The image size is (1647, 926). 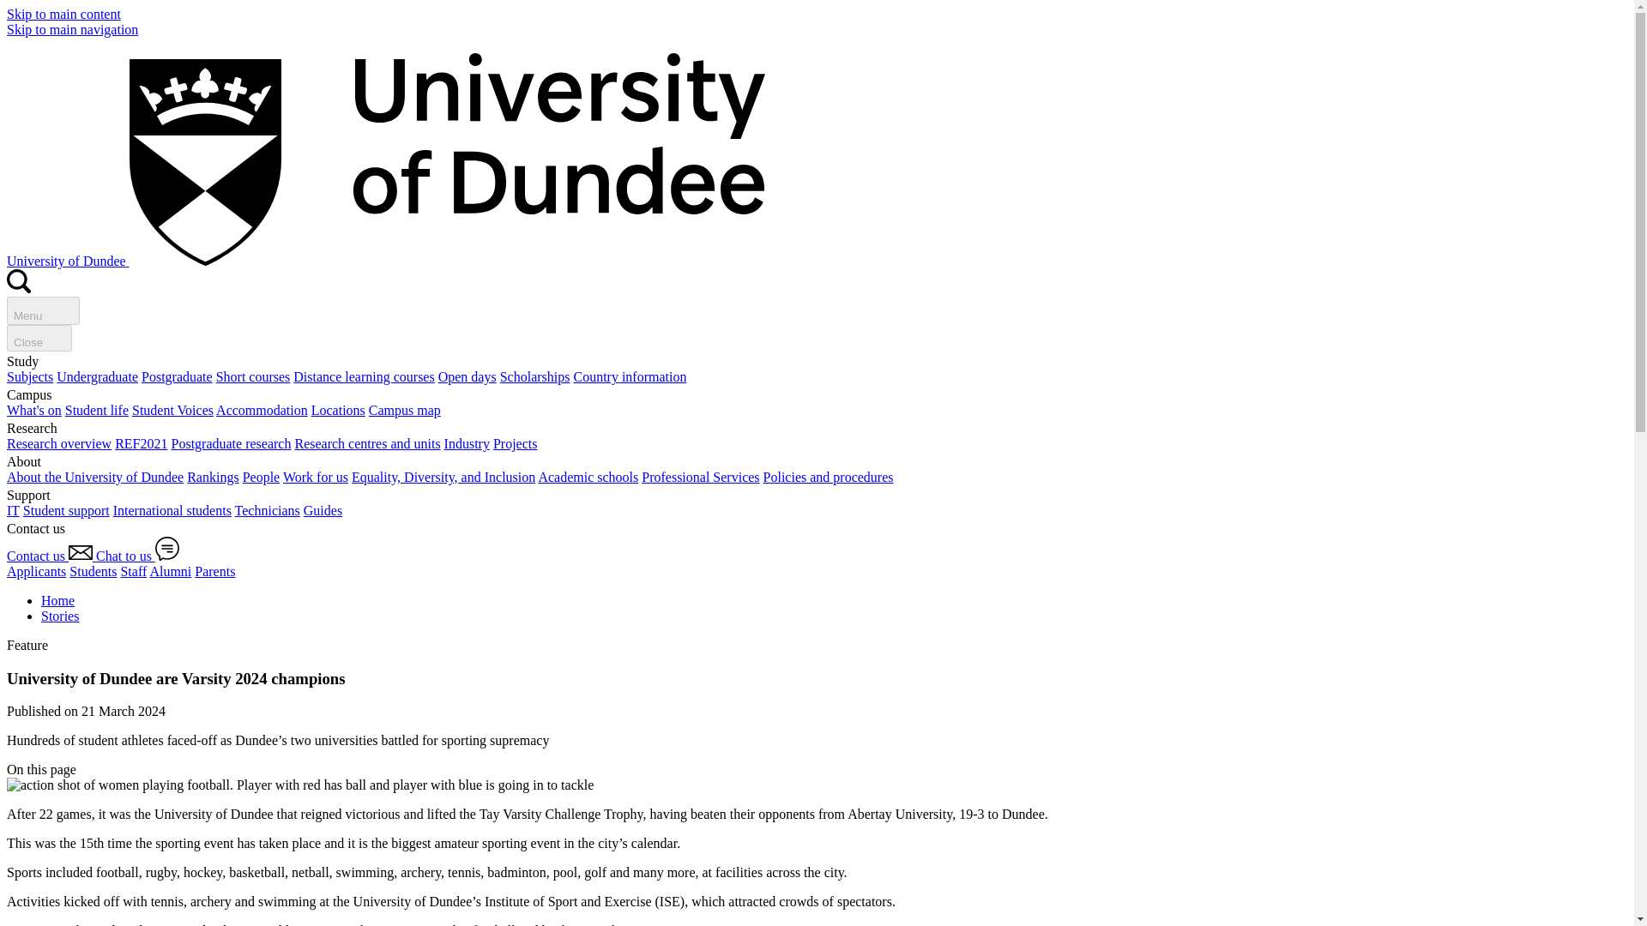 I want to click on Skip to main navigation, so click(x=72, y=29).